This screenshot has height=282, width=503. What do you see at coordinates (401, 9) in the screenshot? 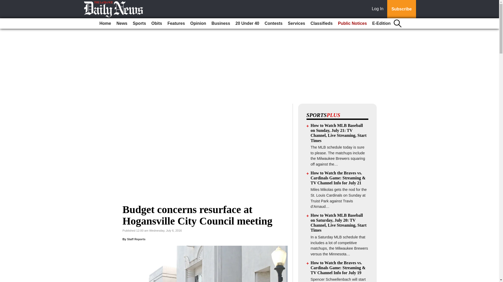
I see `Subscribe` at bounding box center [401, 9].